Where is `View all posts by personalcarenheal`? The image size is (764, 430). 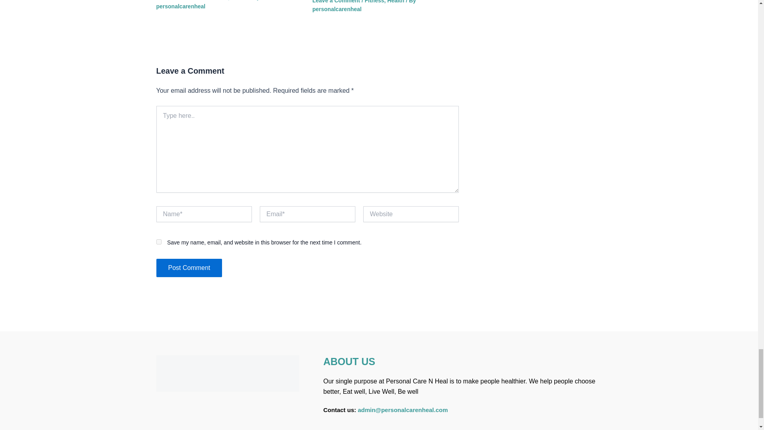 View all posts by personalcarenheal is located at coordinates (337, 9).